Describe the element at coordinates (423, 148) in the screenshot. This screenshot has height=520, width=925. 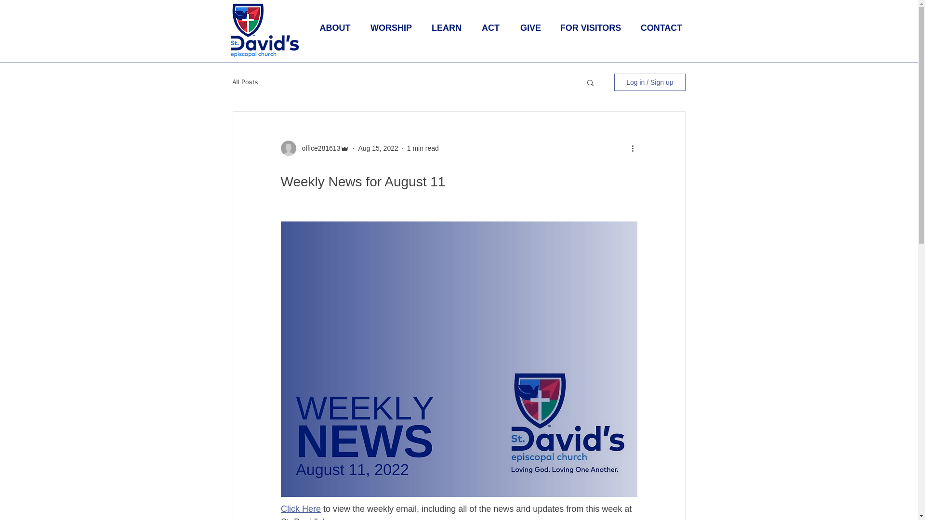
I see `1 min read` at that location.